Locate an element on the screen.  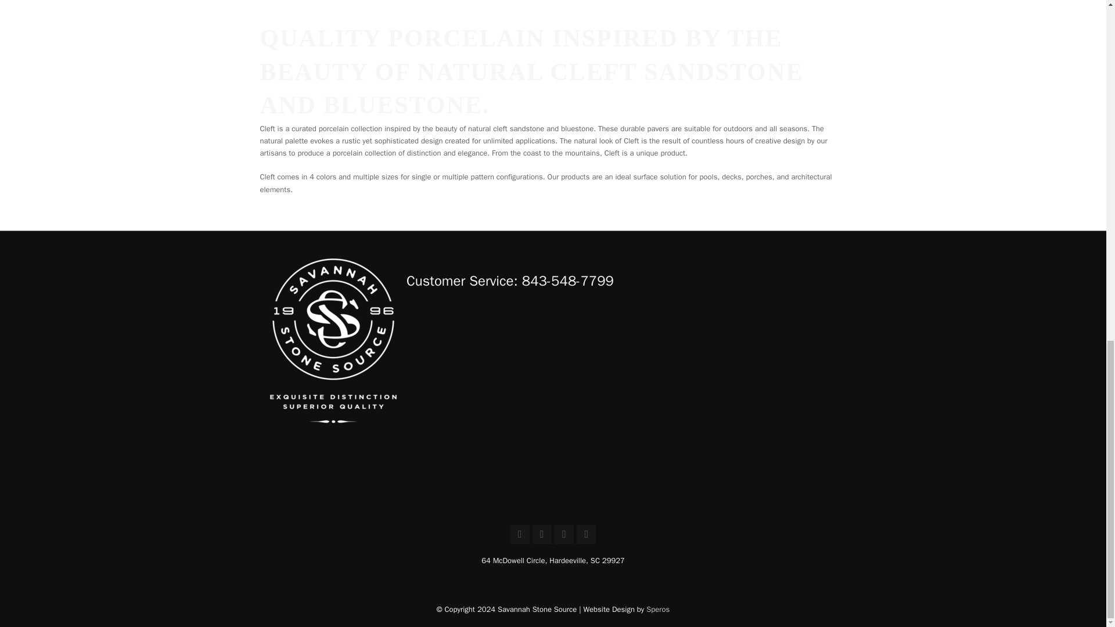
Instagram is located at coordinates (542, 534).